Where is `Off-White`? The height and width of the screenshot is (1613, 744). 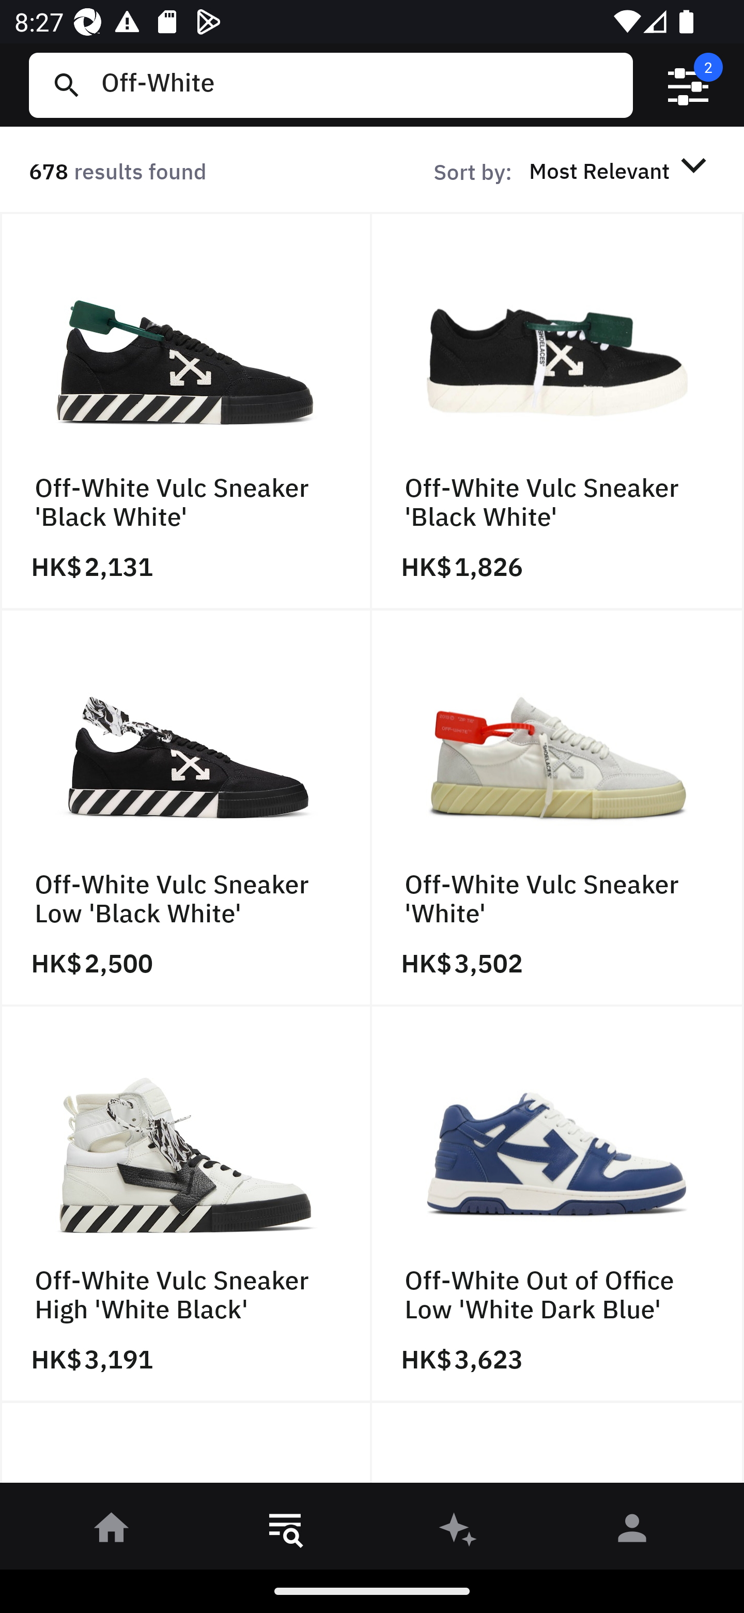
Off-White is located at coordinates (359, 85).